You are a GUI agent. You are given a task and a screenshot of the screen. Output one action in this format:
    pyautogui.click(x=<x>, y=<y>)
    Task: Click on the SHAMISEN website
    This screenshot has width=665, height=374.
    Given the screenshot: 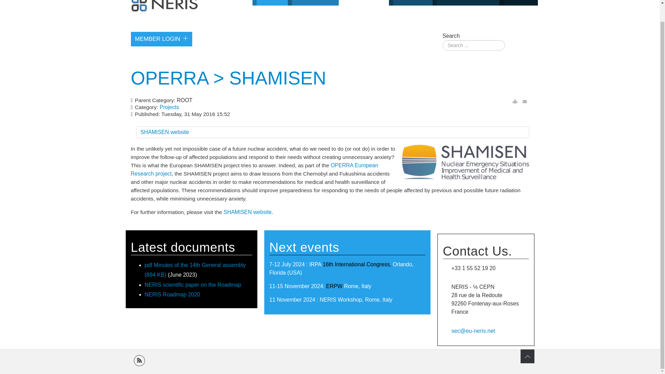 What is the action you would take?
    pyautogui.click(x=247, y=212)
    